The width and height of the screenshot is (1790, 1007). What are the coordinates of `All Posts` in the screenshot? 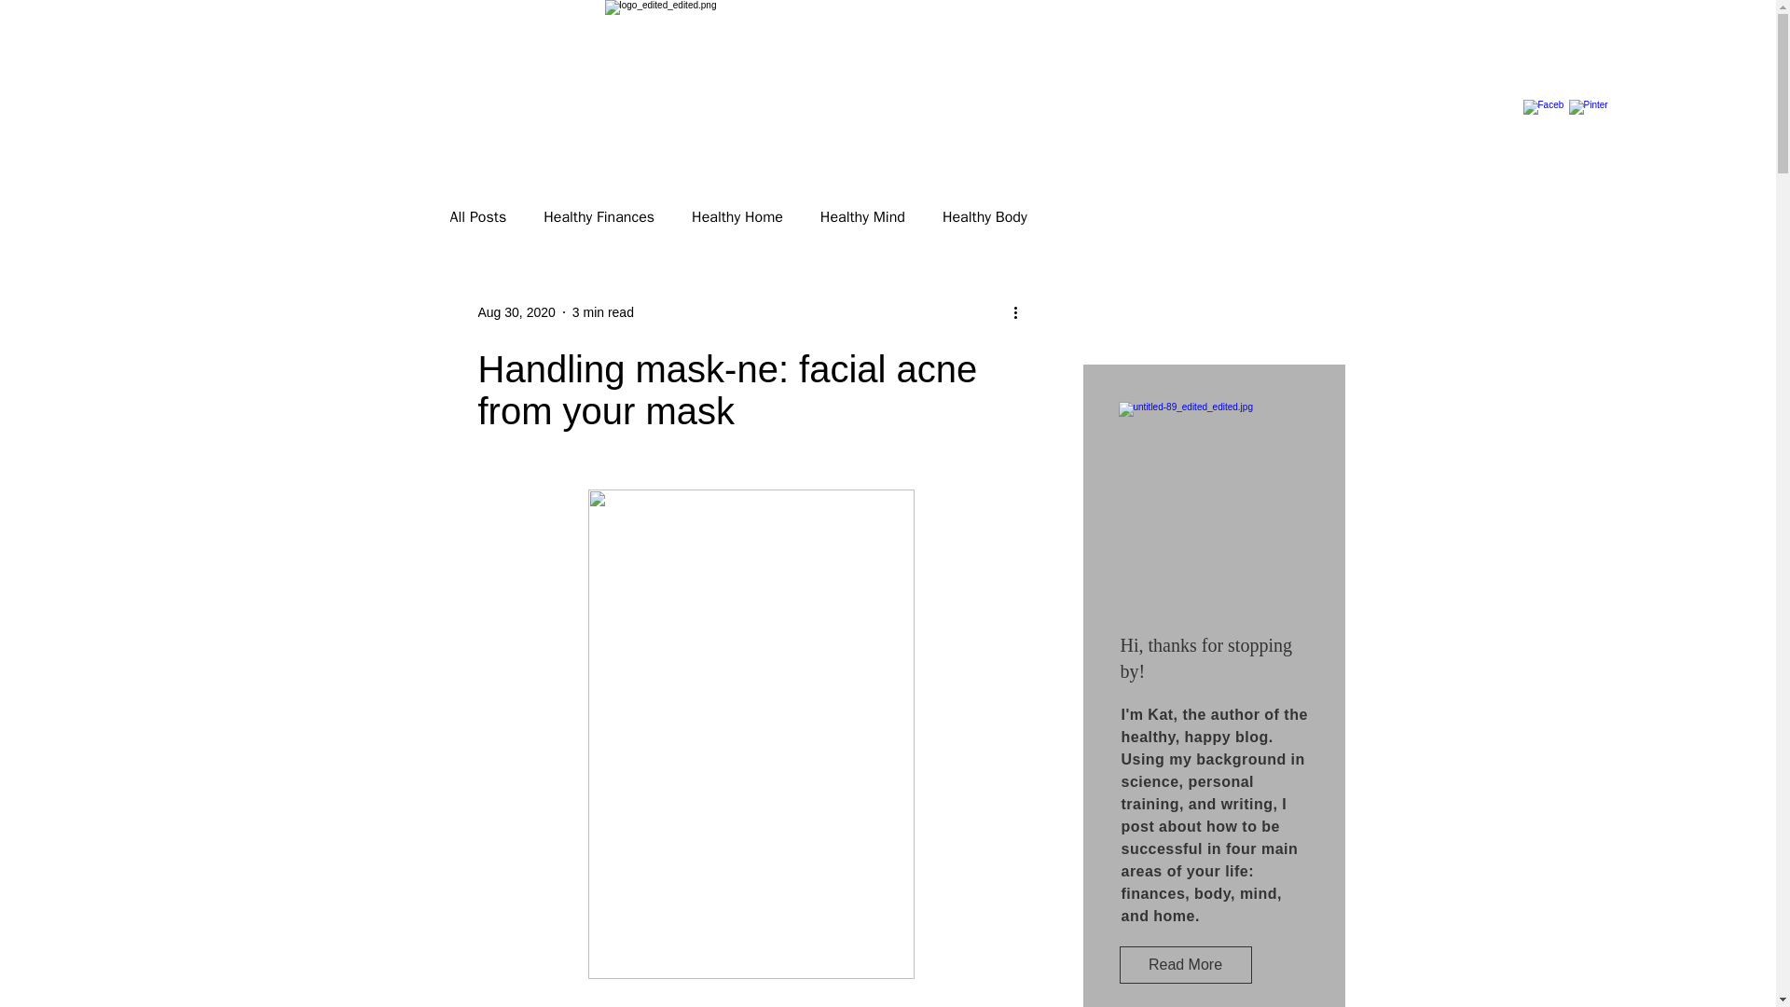 It's located at (477, 216).